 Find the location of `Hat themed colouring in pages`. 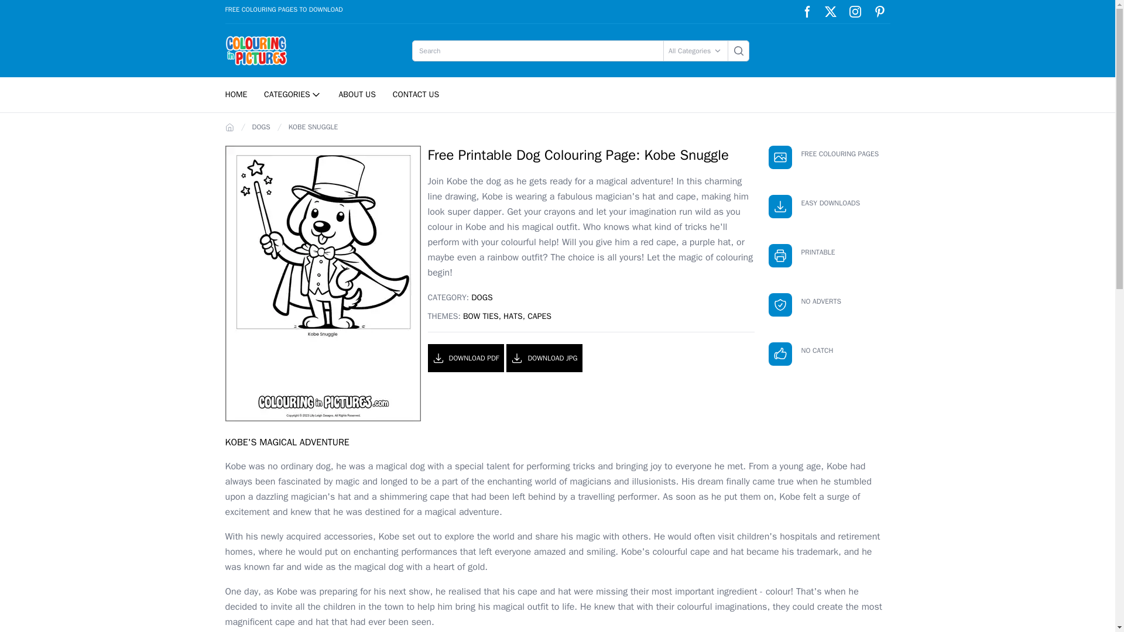

Hat themed colouring in pages is located at coordinates (513, 316).